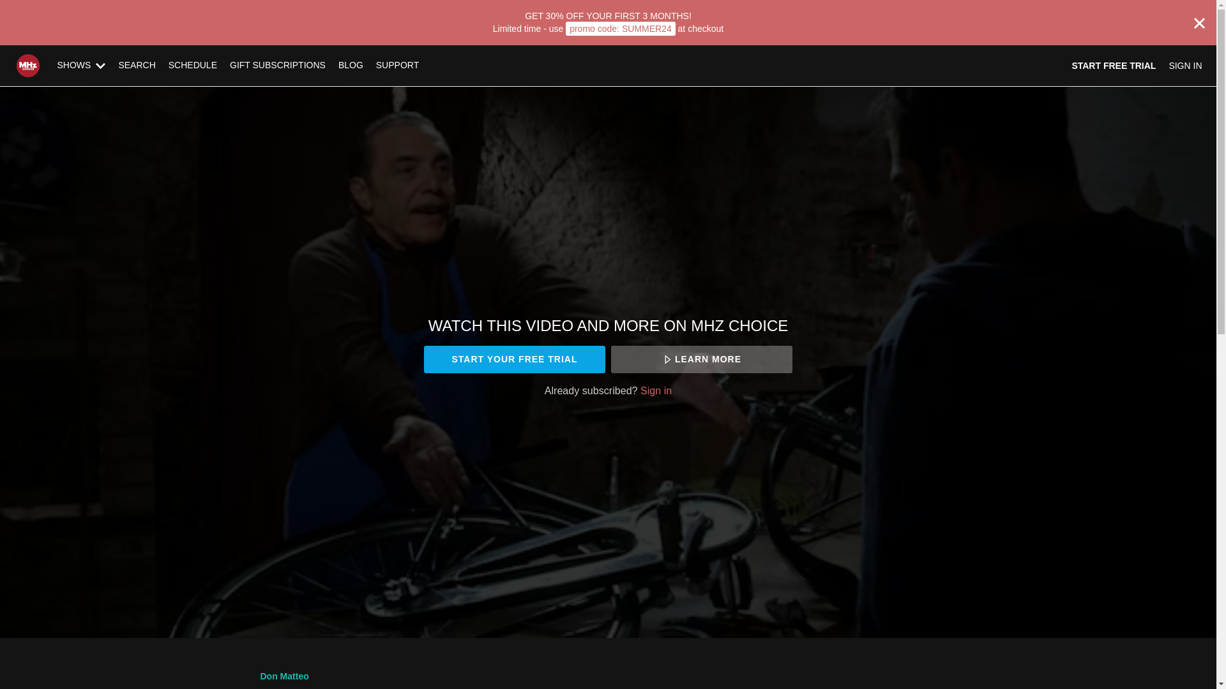  I want to click on START FREE TRIAL, so click(1114, 65).